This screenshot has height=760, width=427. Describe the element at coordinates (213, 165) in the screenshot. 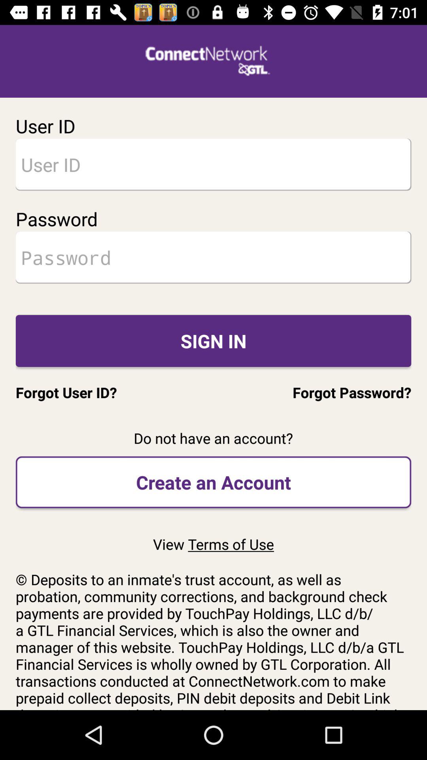

I see `username` at that location.